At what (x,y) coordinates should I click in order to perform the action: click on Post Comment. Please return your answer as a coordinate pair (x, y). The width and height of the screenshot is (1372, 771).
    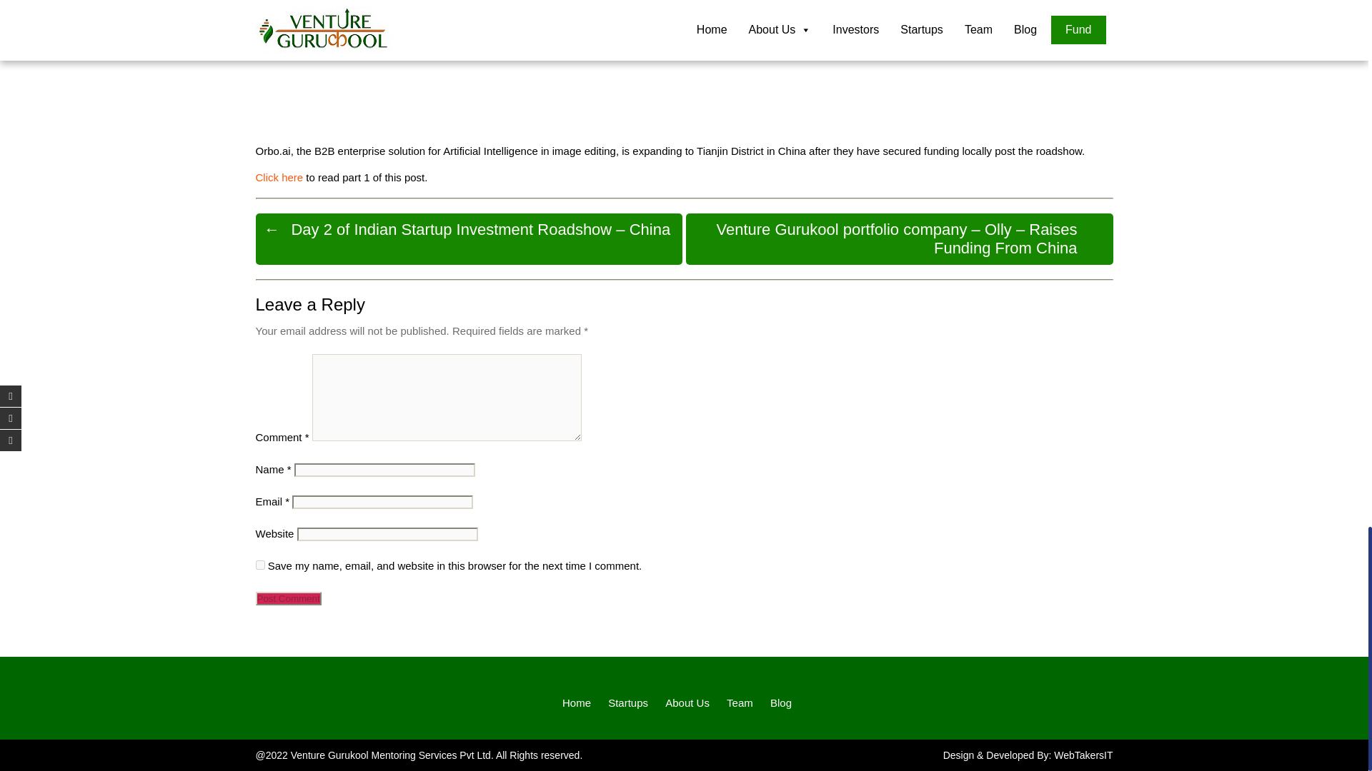
    Looking at the image, I should click on (288, 598).